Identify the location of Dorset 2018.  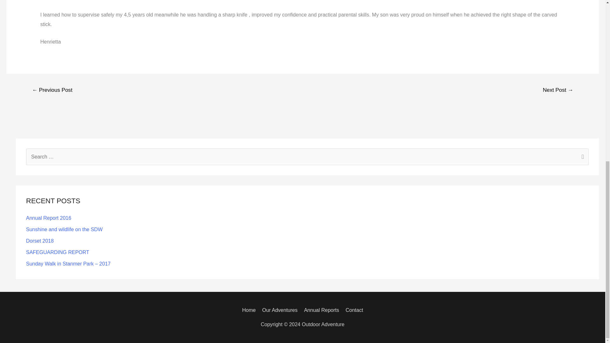
(40, 241).